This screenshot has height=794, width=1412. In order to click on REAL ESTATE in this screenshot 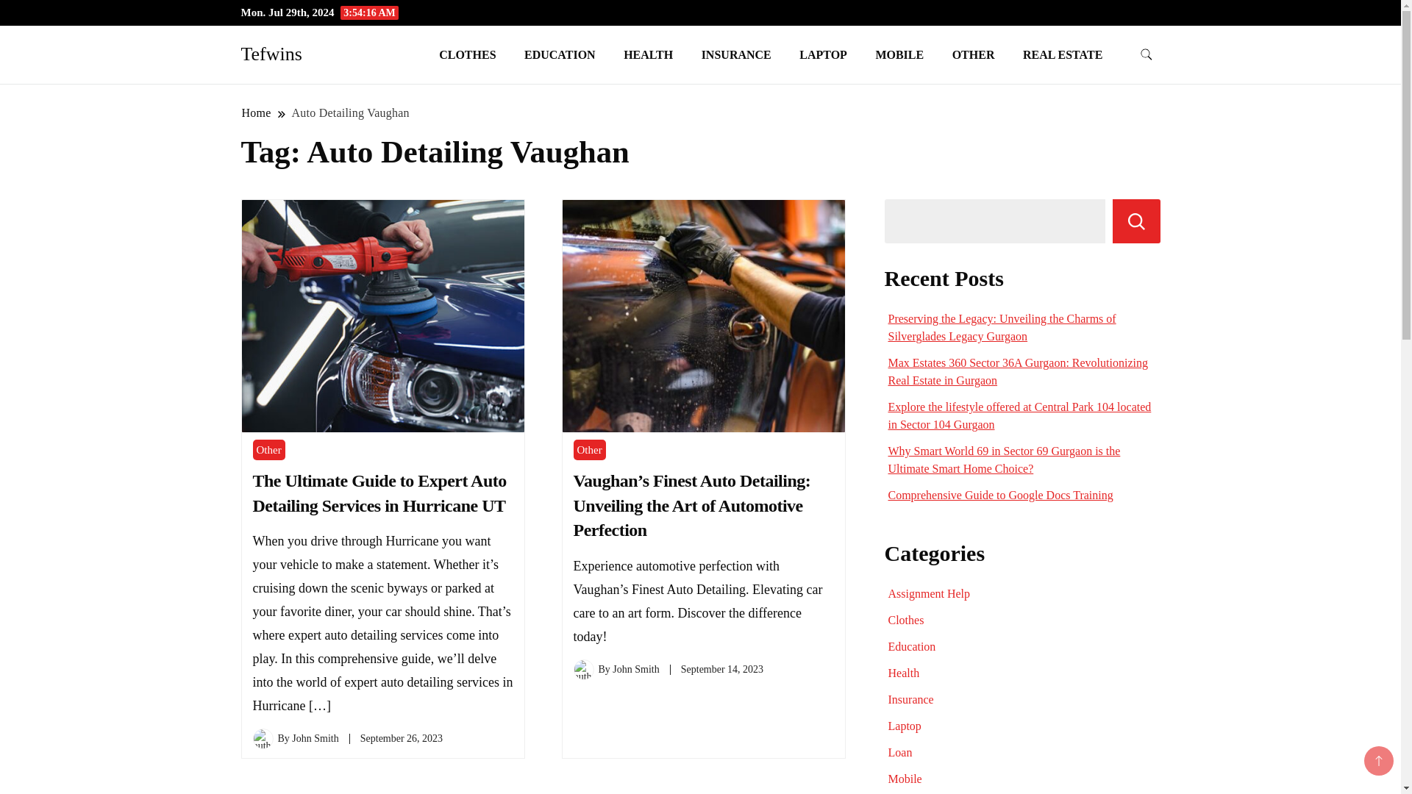, I will do `click(1063, 54)`.